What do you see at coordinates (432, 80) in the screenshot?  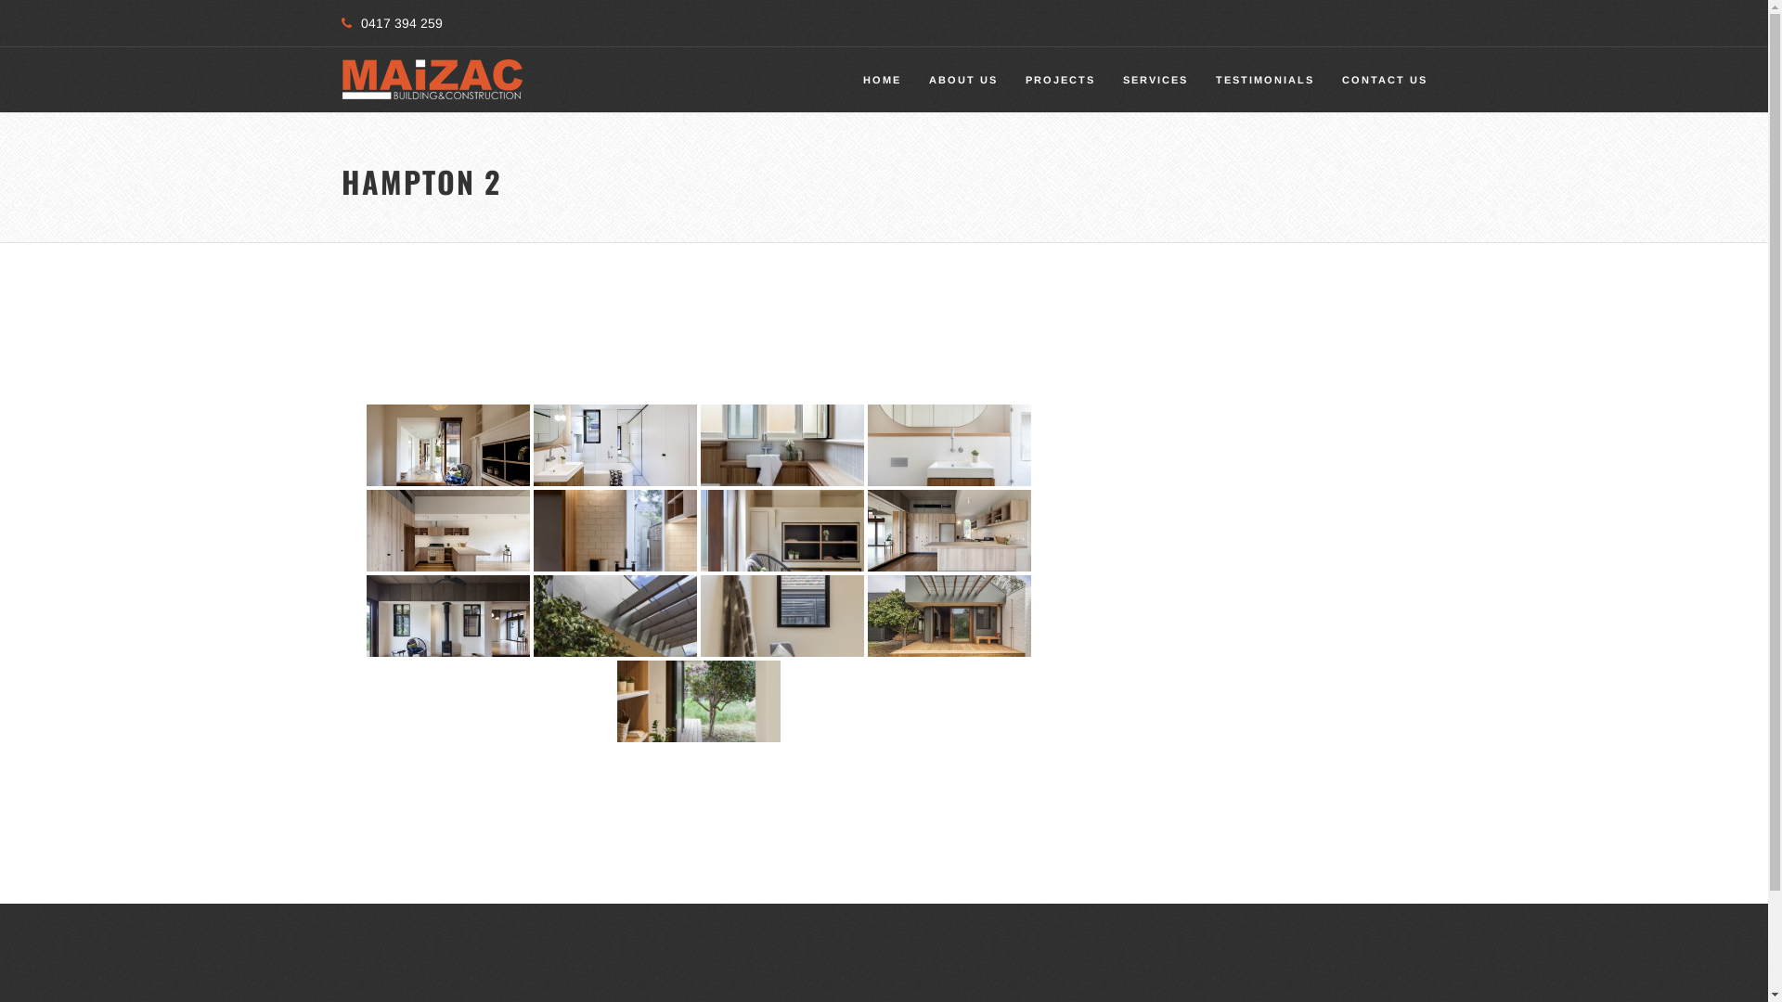 I see `Maizac - Building & Construction` at bounding box center [432, 80].